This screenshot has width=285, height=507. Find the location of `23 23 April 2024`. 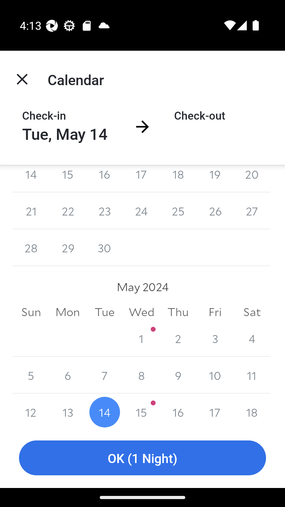

23 23 April 2024 is located at coordinates (104, 211).